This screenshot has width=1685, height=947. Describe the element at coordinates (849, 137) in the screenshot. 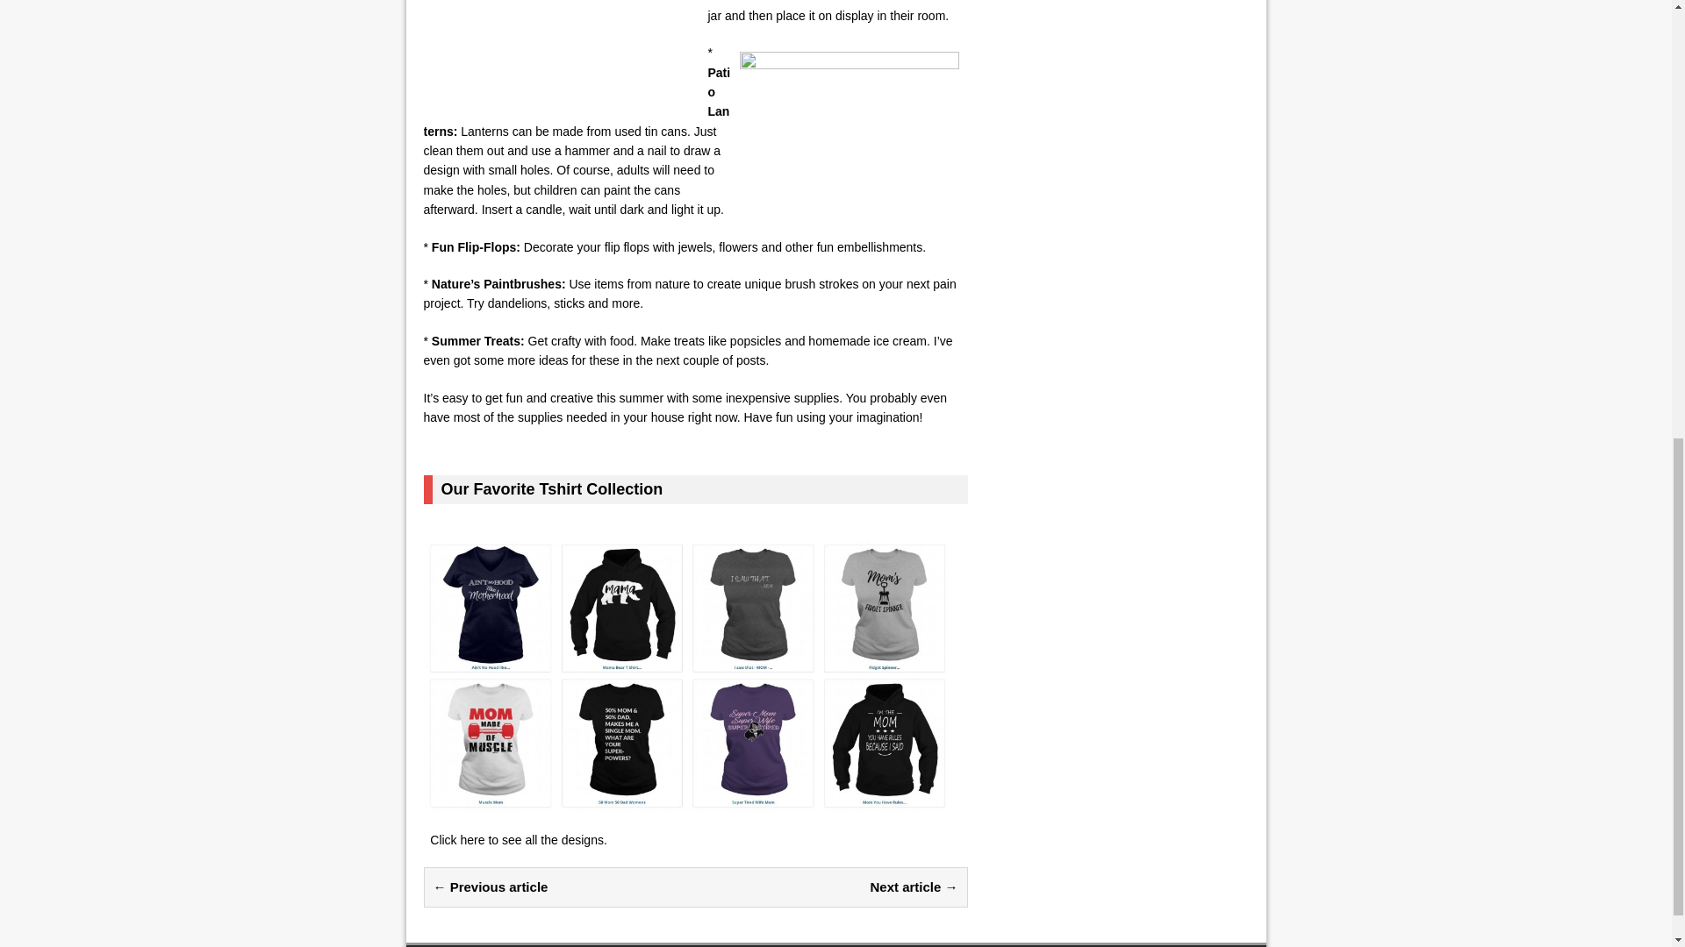

I see `Homemade chalk drawings` at that location.